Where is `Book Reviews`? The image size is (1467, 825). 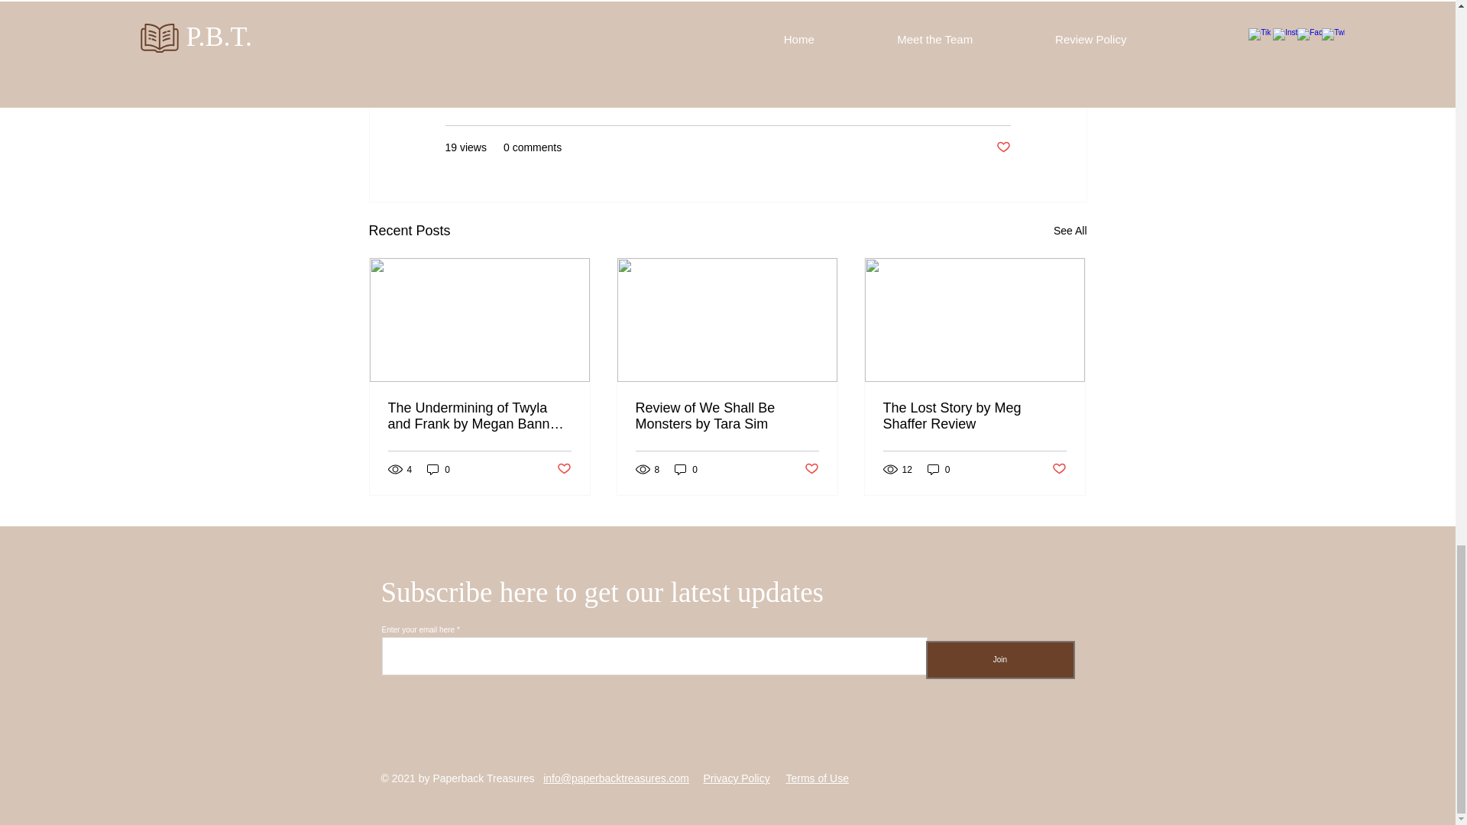
Book Reviews is located at coordinates (937, 102).